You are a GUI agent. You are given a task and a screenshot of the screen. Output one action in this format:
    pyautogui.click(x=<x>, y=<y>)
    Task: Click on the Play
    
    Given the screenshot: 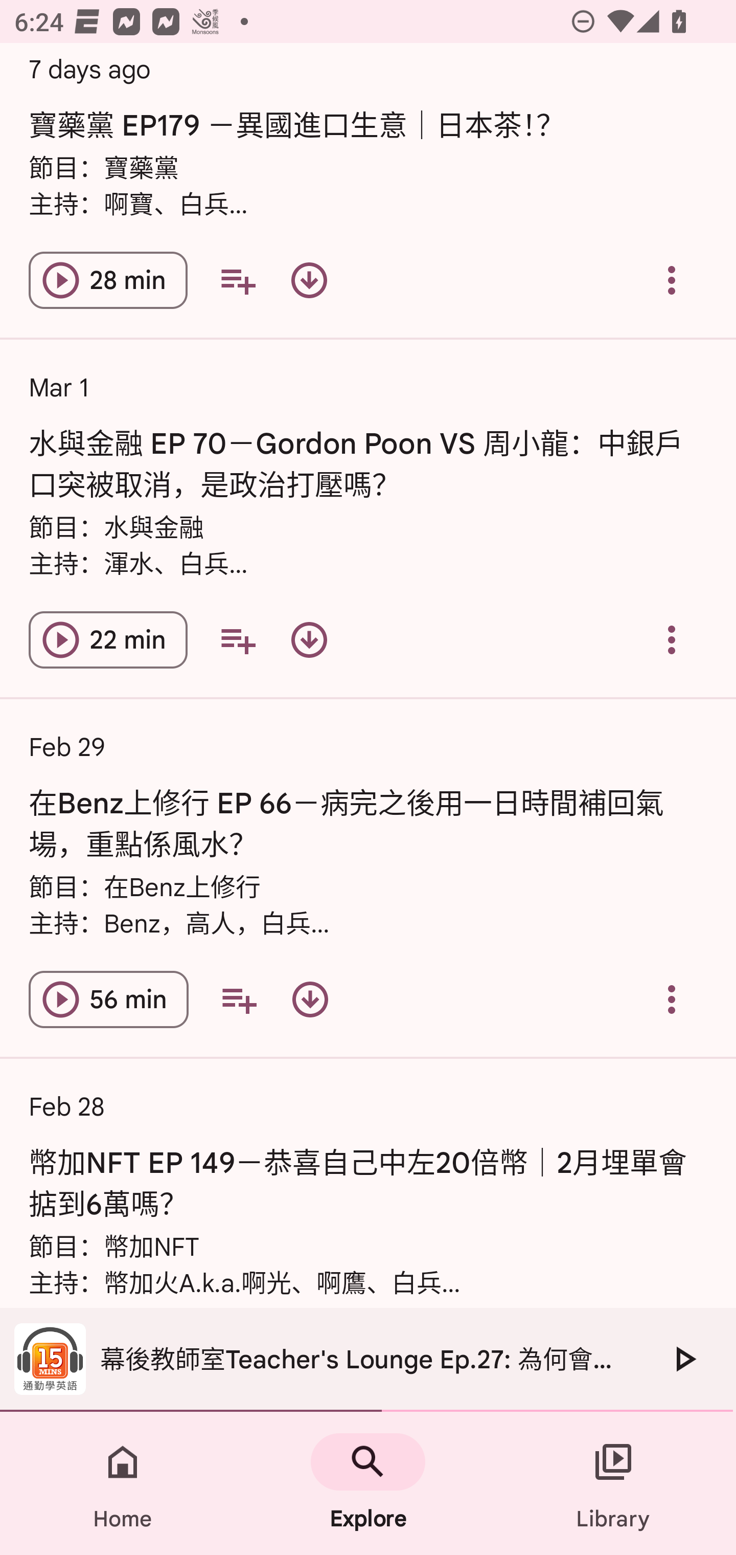 What is the action you would take?
    pyautogui.click(x=684, y=1359)
    